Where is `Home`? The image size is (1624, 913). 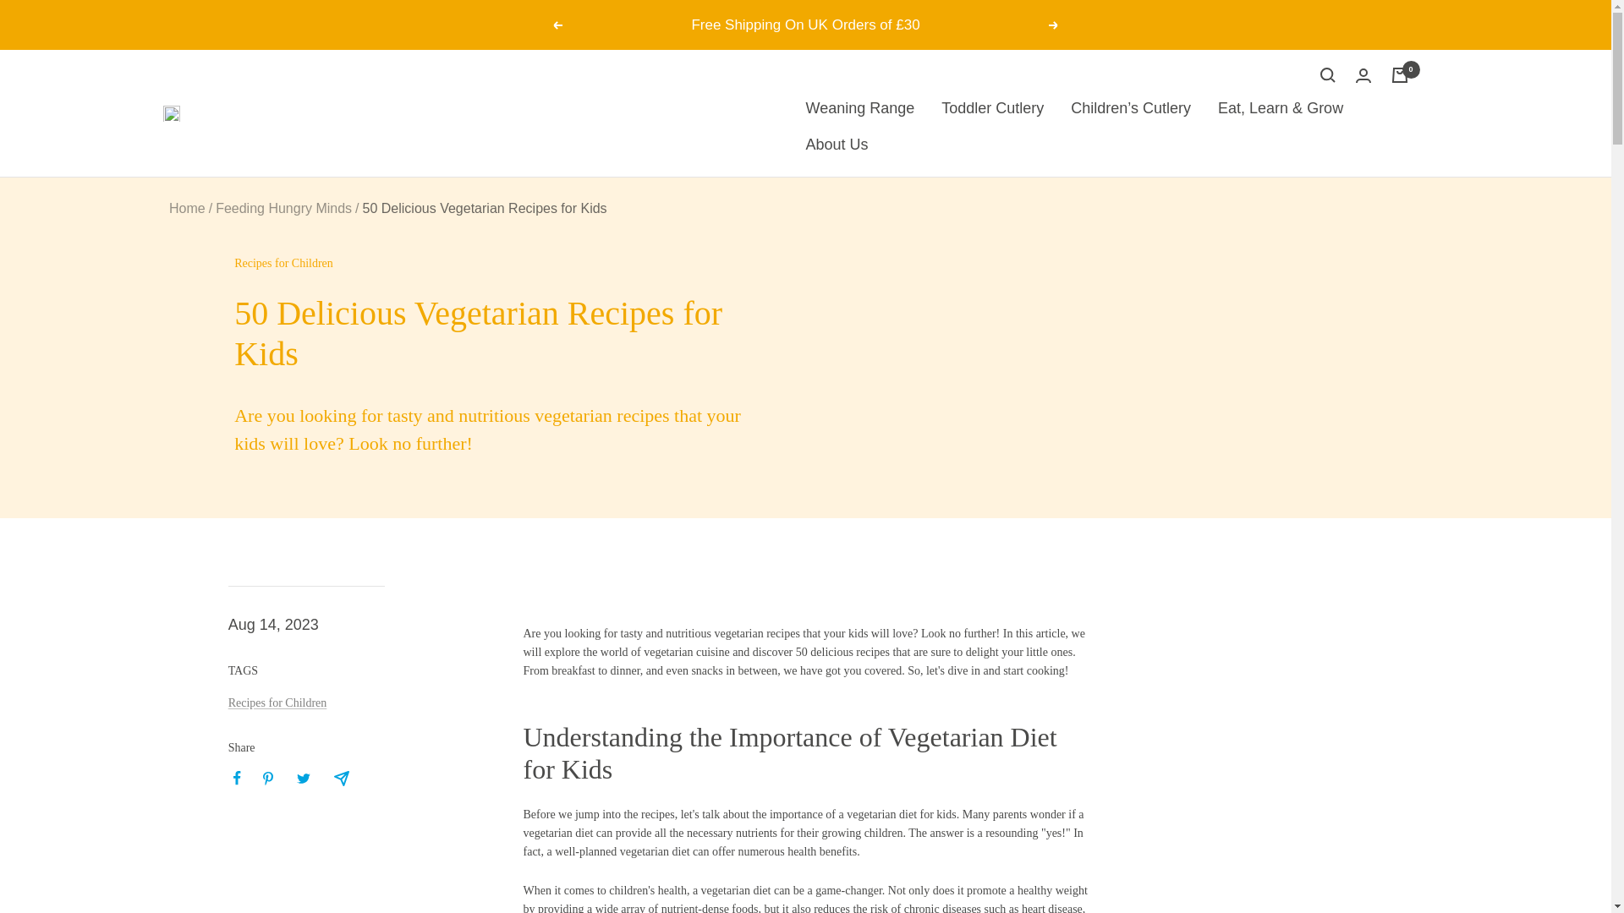
Home is located at coordinates (187, 208).